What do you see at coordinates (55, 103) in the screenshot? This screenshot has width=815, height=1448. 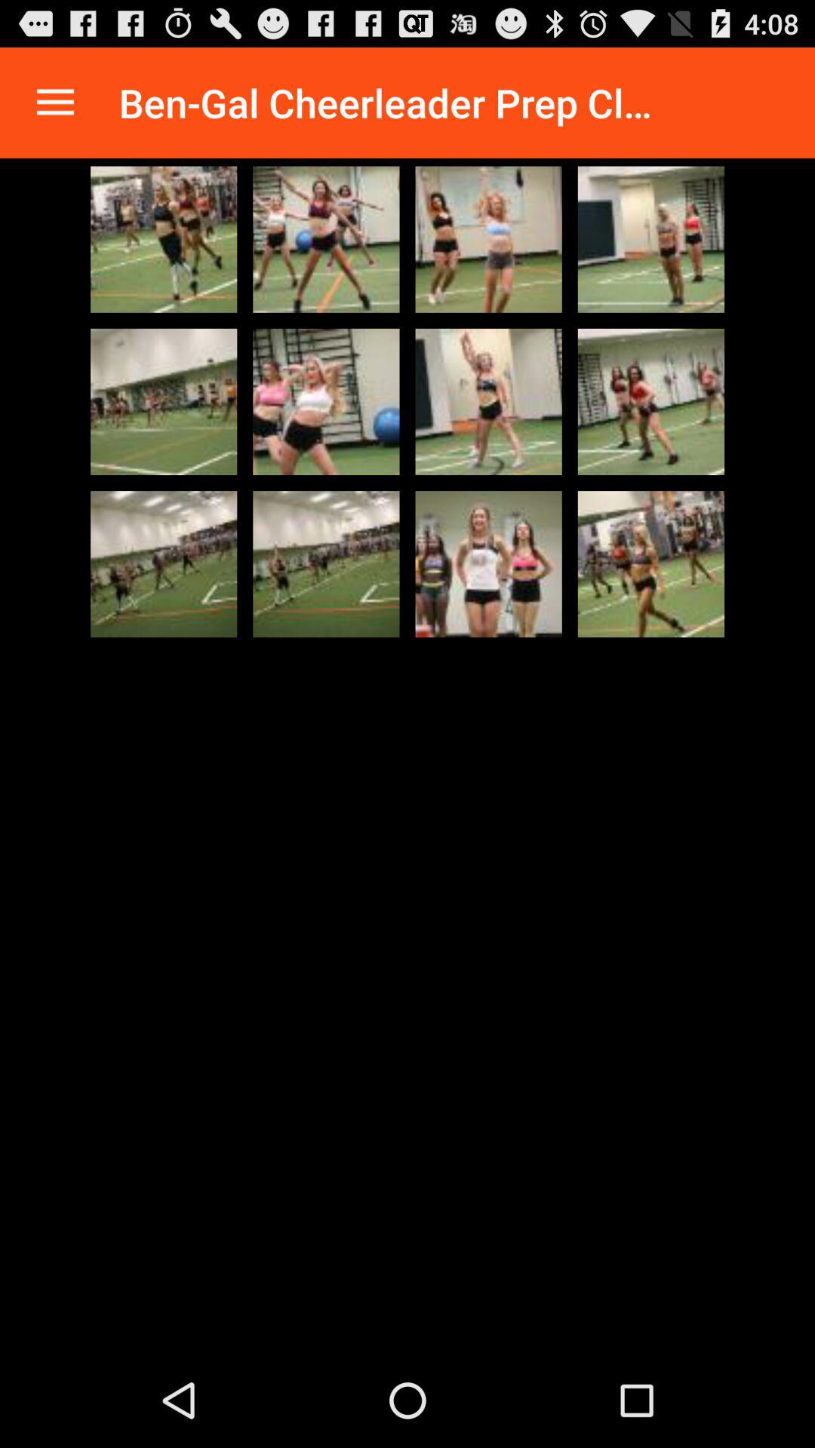 I see `tap item next to the ben gal cheerleader item` at bounding box center [55, 103].